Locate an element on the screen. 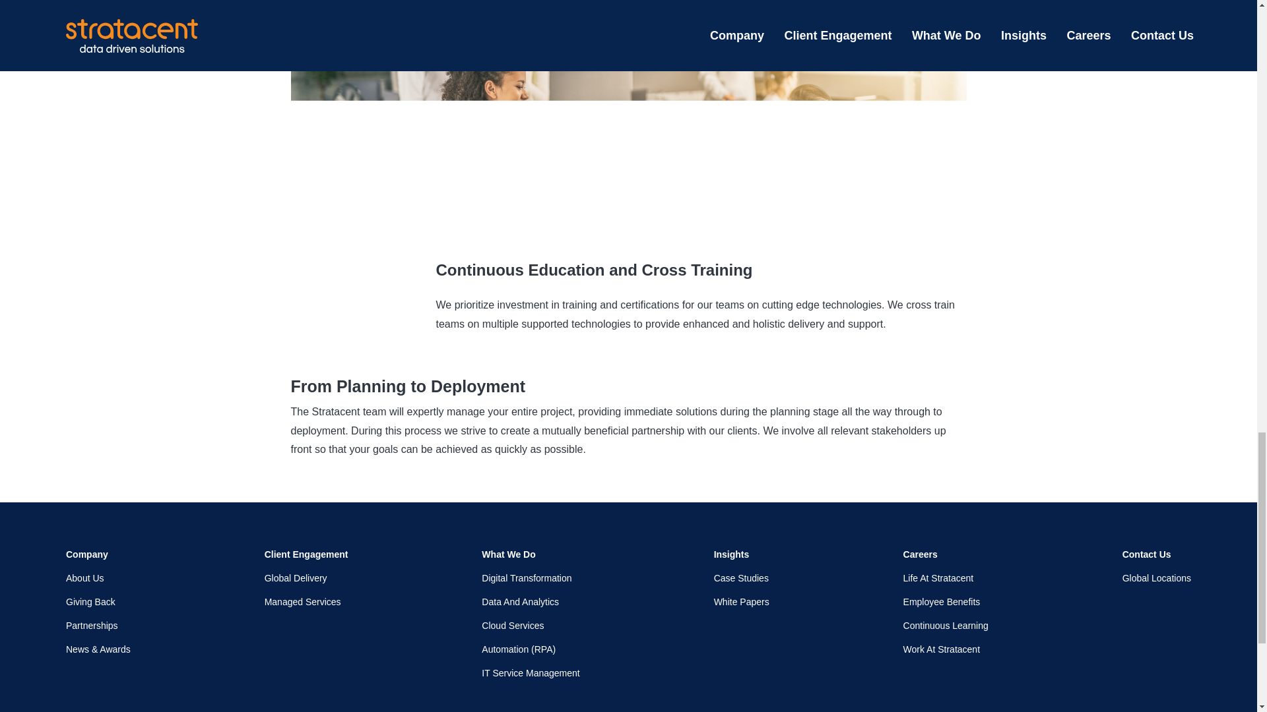 This screenshot has width=1267, height=712. Partnerships is located at coordinates (98, 625).